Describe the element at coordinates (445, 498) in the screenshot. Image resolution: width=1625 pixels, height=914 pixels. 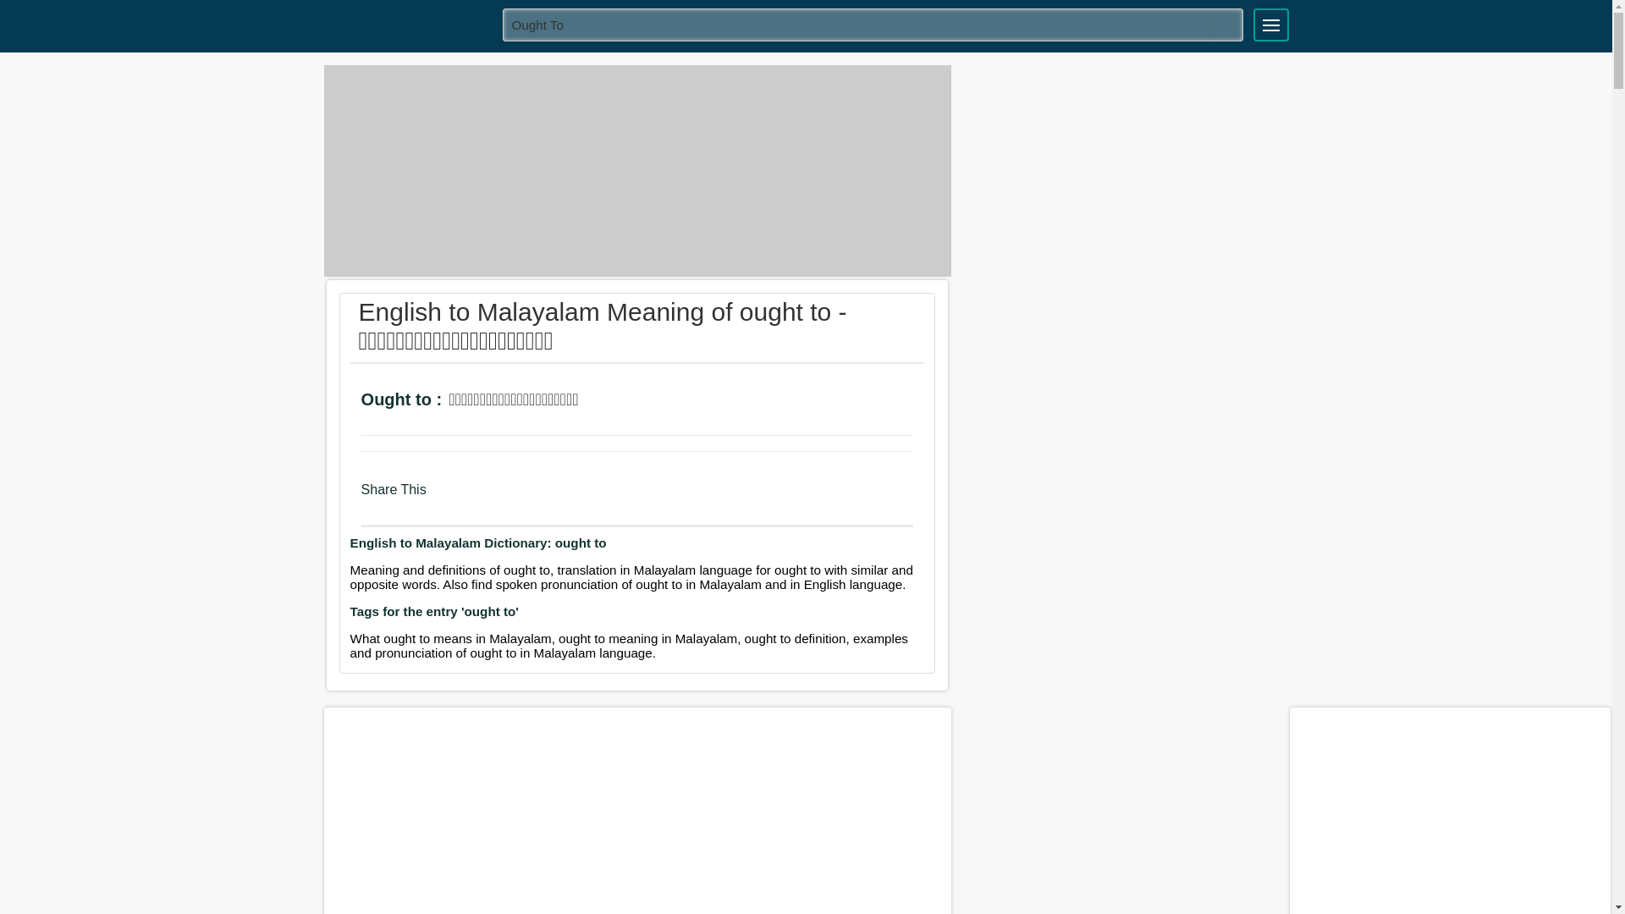
I see `Facebook` at that location.